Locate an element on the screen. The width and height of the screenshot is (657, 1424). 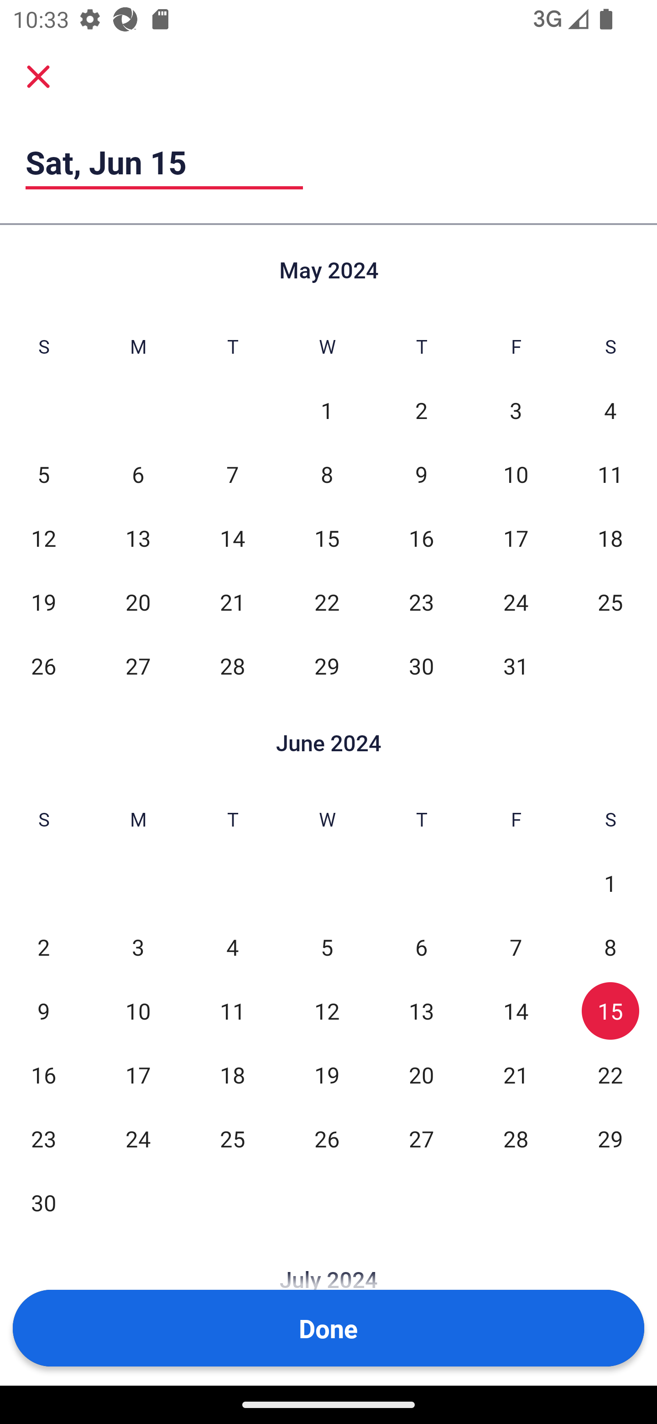
7 Fri, Jun 7, Not Selected is located at coordinates (516, 948).